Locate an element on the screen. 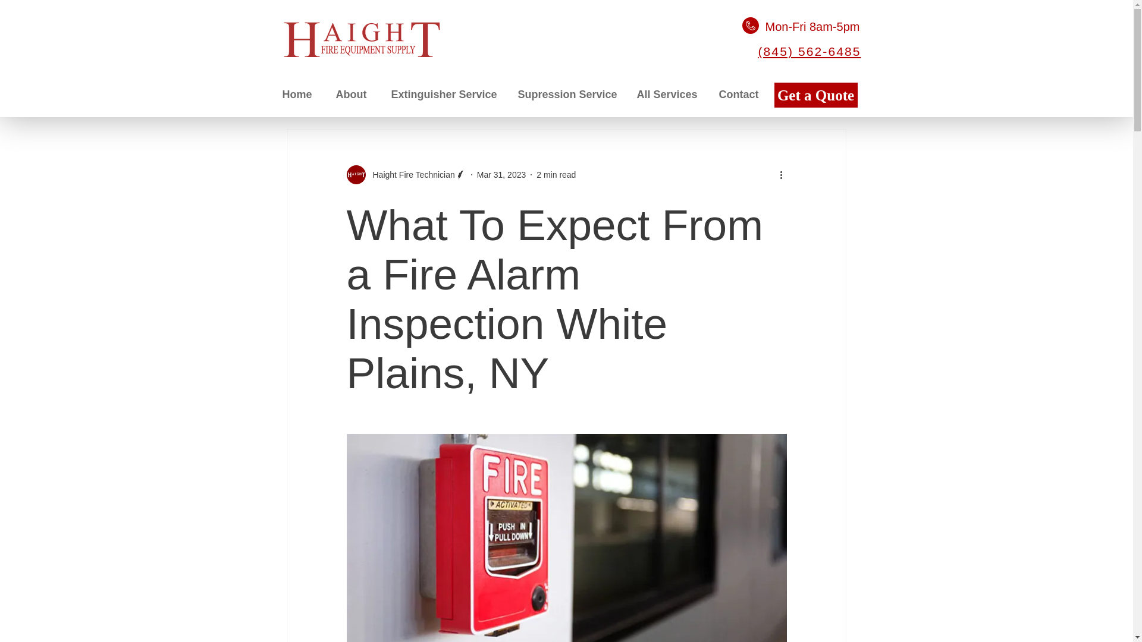 This screenshot has width=1142, height=642. Mar 31, 2023 is located at coordinates (502, 175).